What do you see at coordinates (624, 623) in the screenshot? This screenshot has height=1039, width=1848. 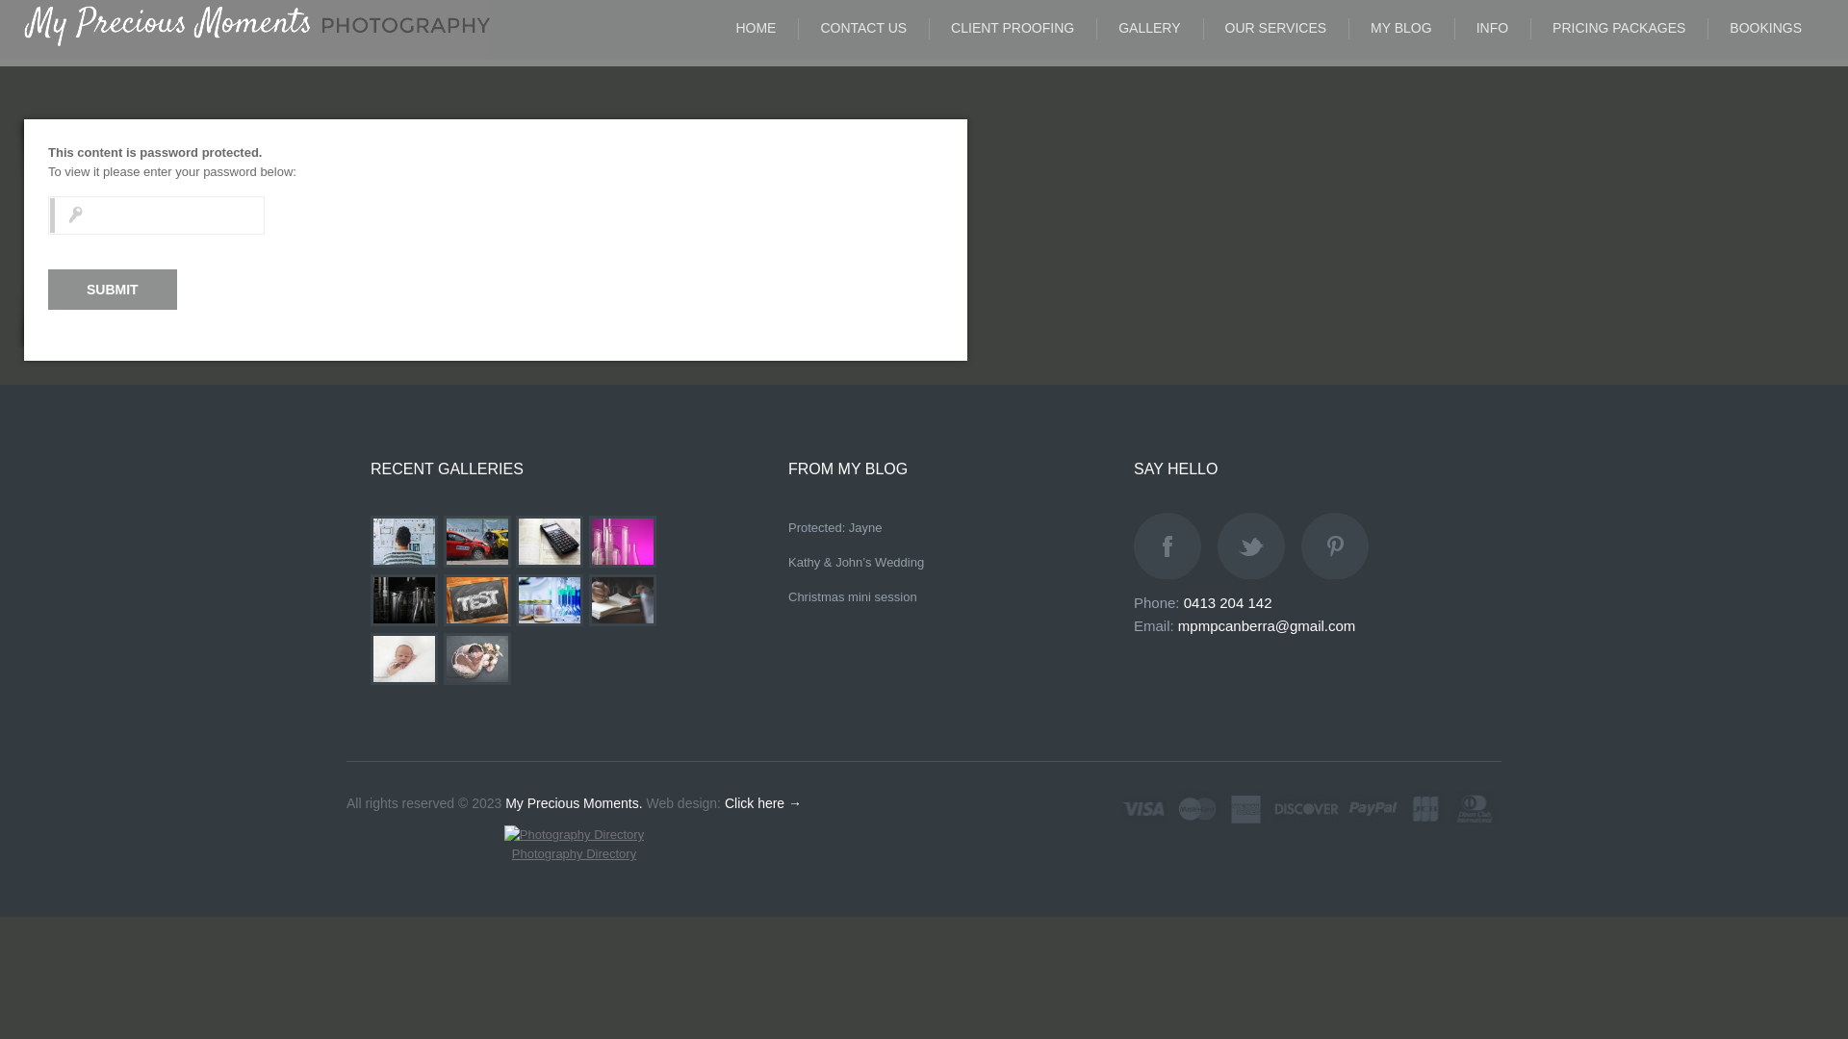 I see ` ` at bounding box center [624, 623].